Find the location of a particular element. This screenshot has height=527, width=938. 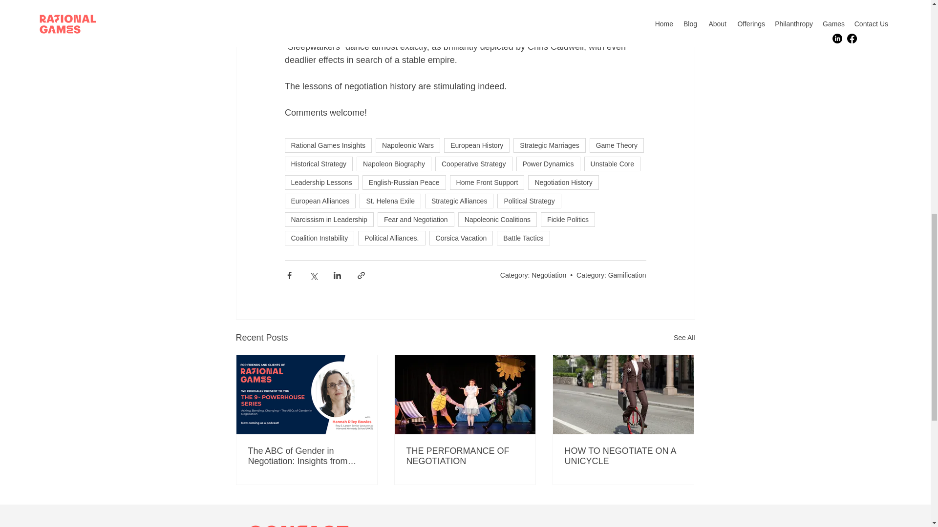

Game Theory is located at coordinates (617, 145).